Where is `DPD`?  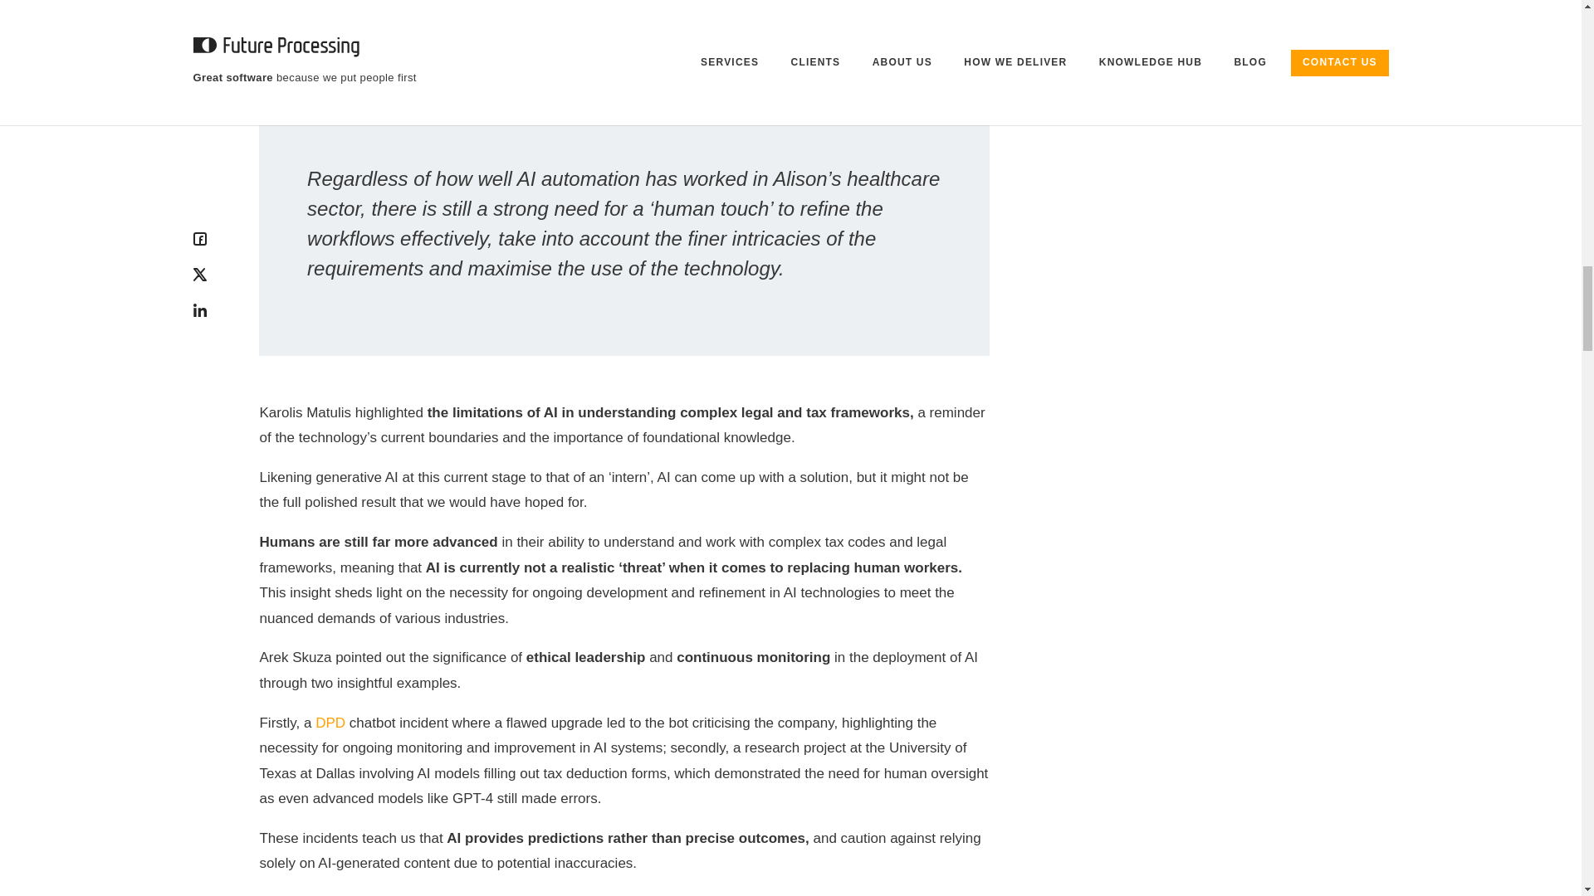
DPD is located at coordinates (330, 723).